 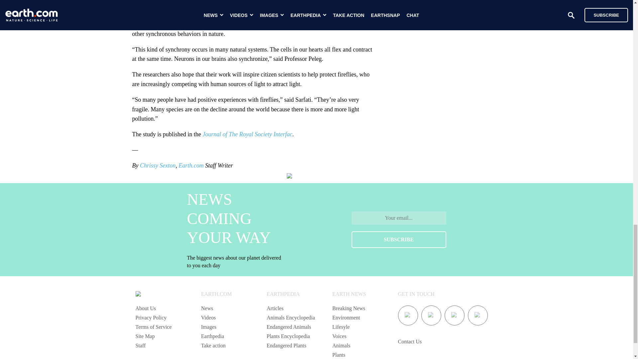 What do you see at coordinates (247, 134) in the screenshot?
I see `Journal of The Royal Society Interfac` at bounding box center [247, 134].